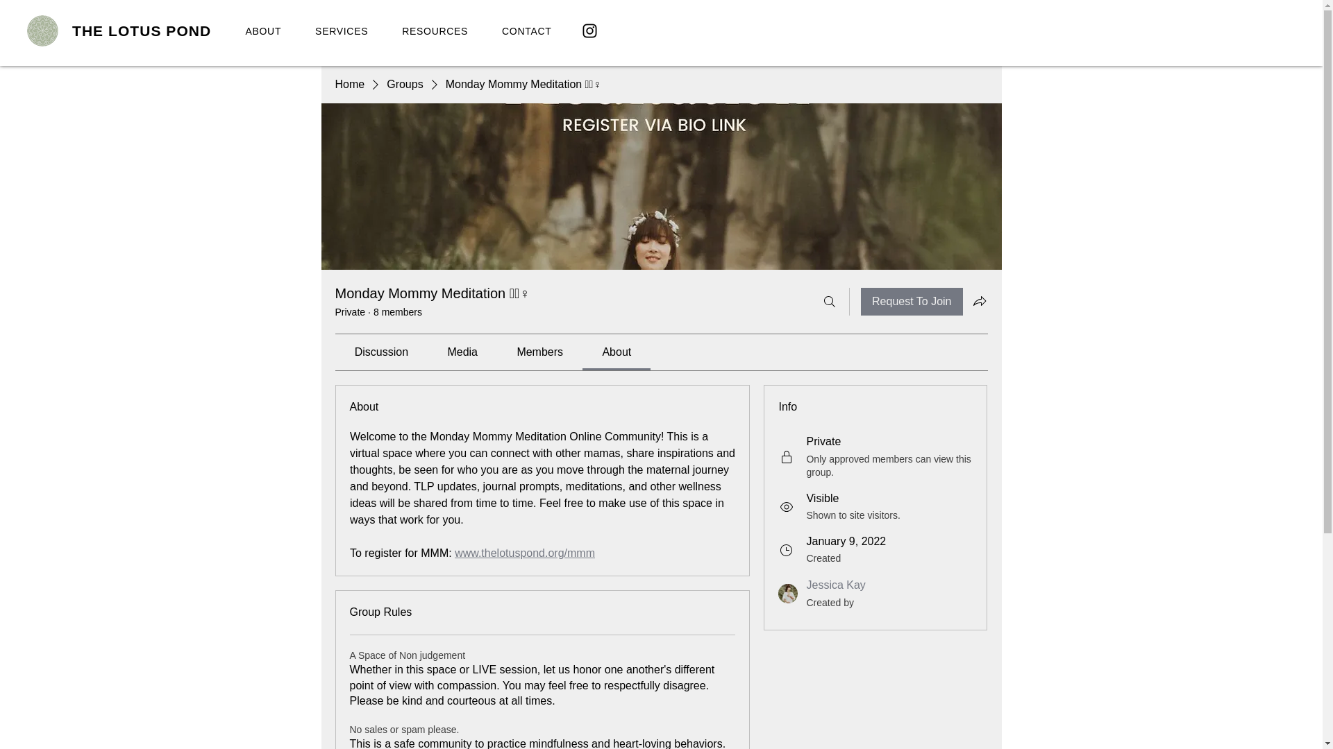 The image size is (1333, 749). I want to click on CONTACT, so click(404, 85).